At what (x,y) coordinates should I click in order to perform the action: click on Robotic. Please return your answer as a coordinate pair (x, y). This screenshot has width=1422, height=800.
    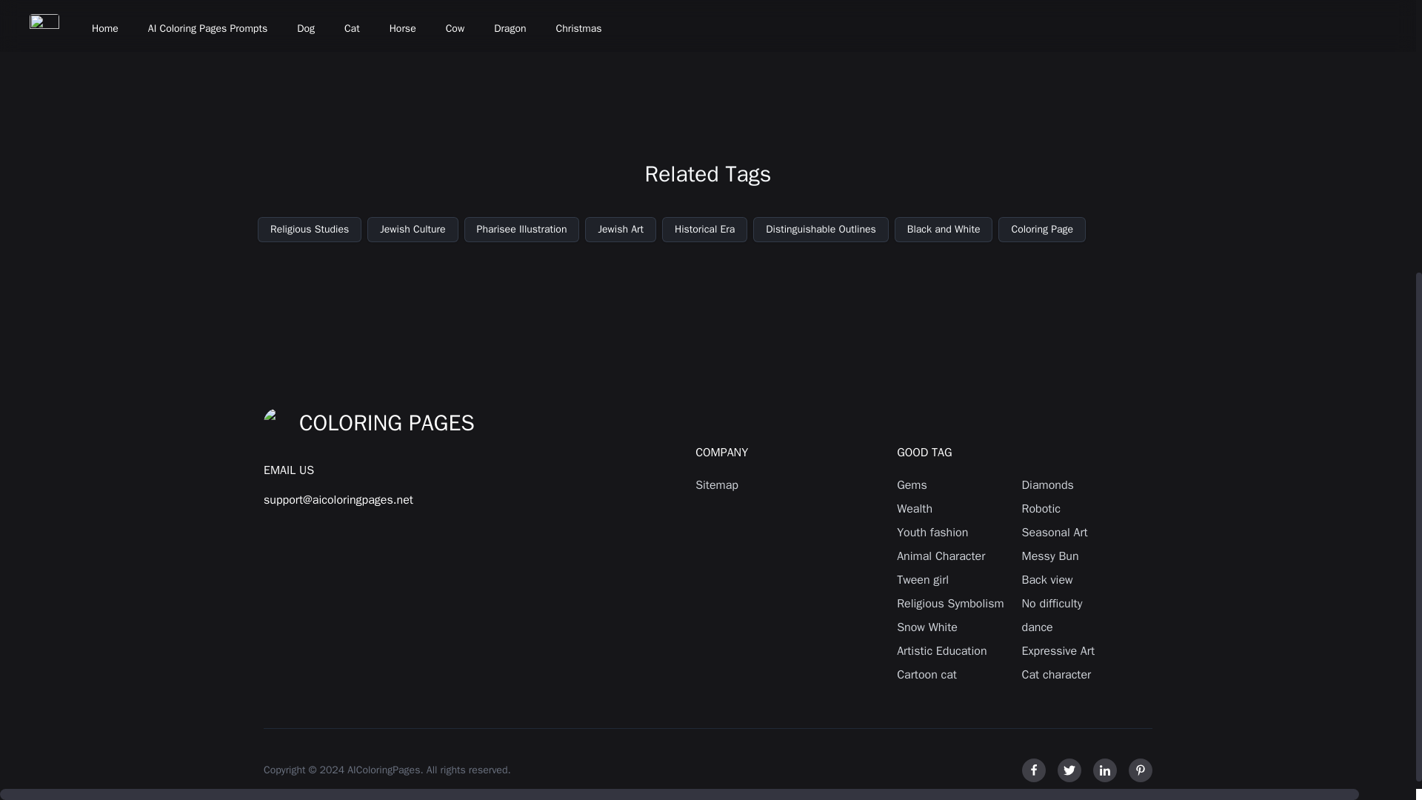
    Looking at the image, I should click on (1075, 508).